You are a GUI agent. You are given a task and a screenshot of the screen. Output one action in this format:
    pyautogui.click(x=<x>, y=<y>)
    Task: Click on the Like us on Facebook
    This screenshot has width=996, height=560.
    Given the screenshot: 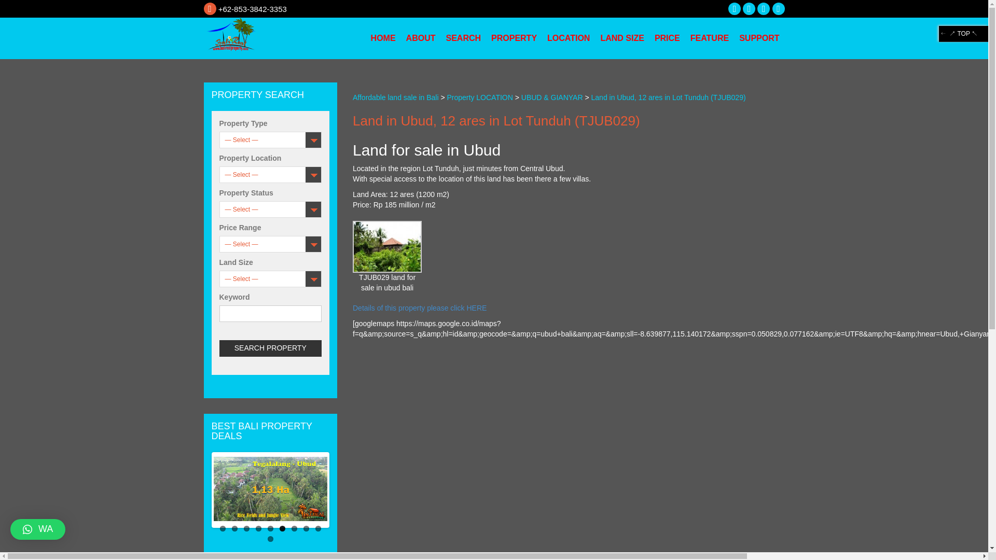 What is the action you would take?
    pyautogui.click(x=735, y=8)
    